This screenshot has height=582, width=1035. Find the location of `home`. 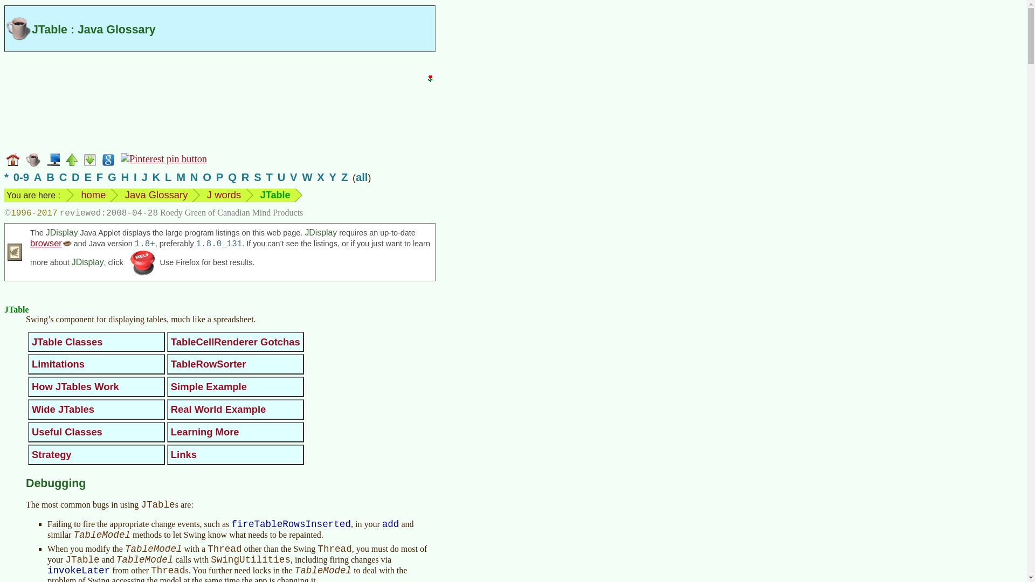

home is located at coordinates (93, 195).